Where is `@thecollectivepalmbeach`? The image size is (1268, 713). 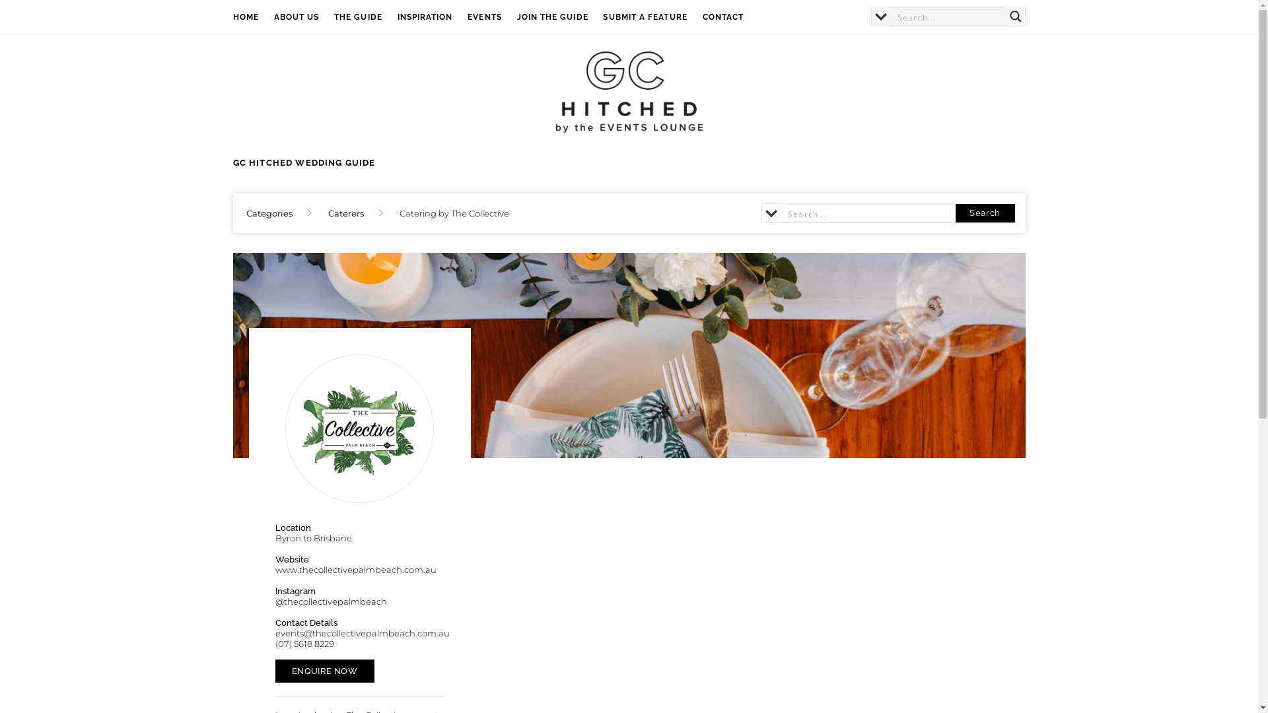
@thecollectivepalmbeach is located at coordinates (330, 601).